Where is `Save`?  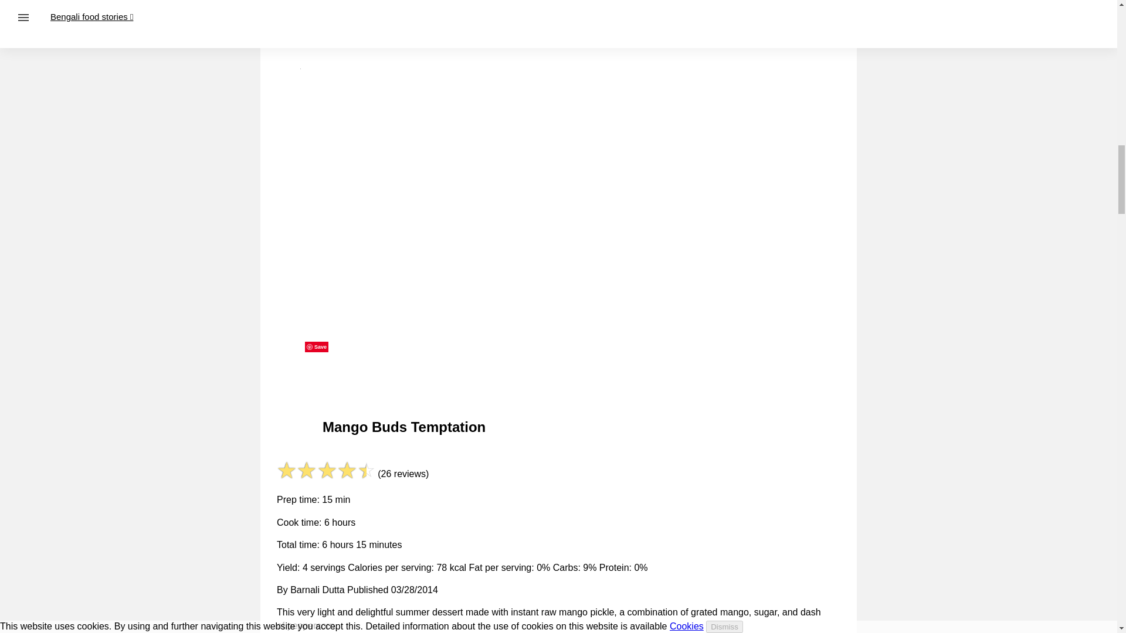
Save is located at coordinates (317, 347).